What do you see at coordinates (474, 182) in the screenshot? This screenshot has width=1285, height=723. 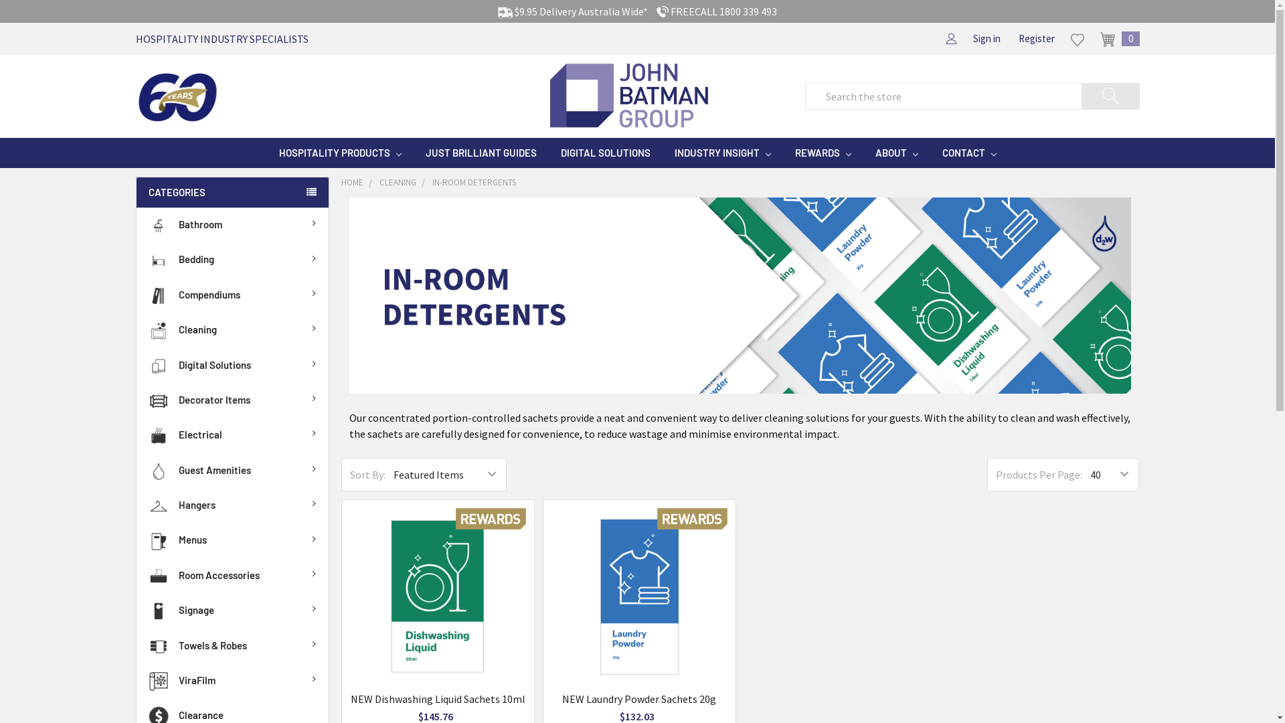 I see `IN-ROOM DETERGENTS` at bounding box center [474, 182].